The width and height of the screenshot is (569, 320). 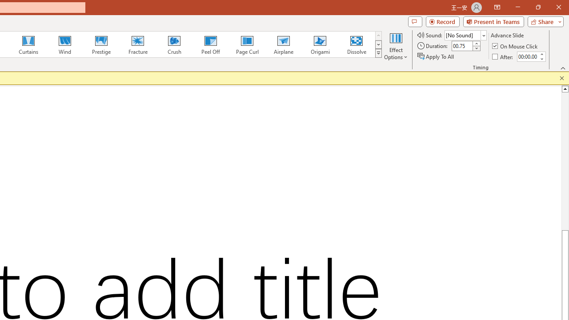 What do you see at coordinates (562, 78) in the screenshot?
I see `Close this message` at bounding box center [562, 78].